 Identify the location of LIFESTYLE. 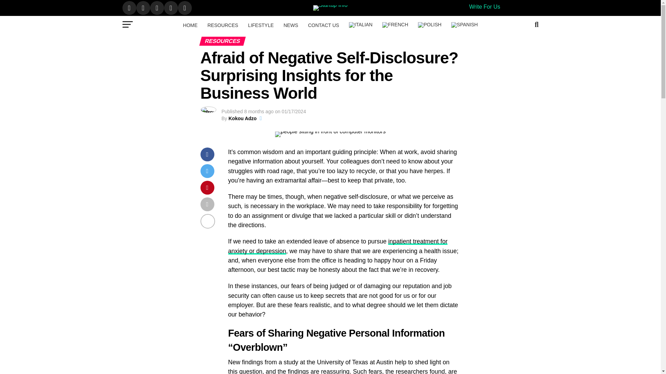
(261, 25).